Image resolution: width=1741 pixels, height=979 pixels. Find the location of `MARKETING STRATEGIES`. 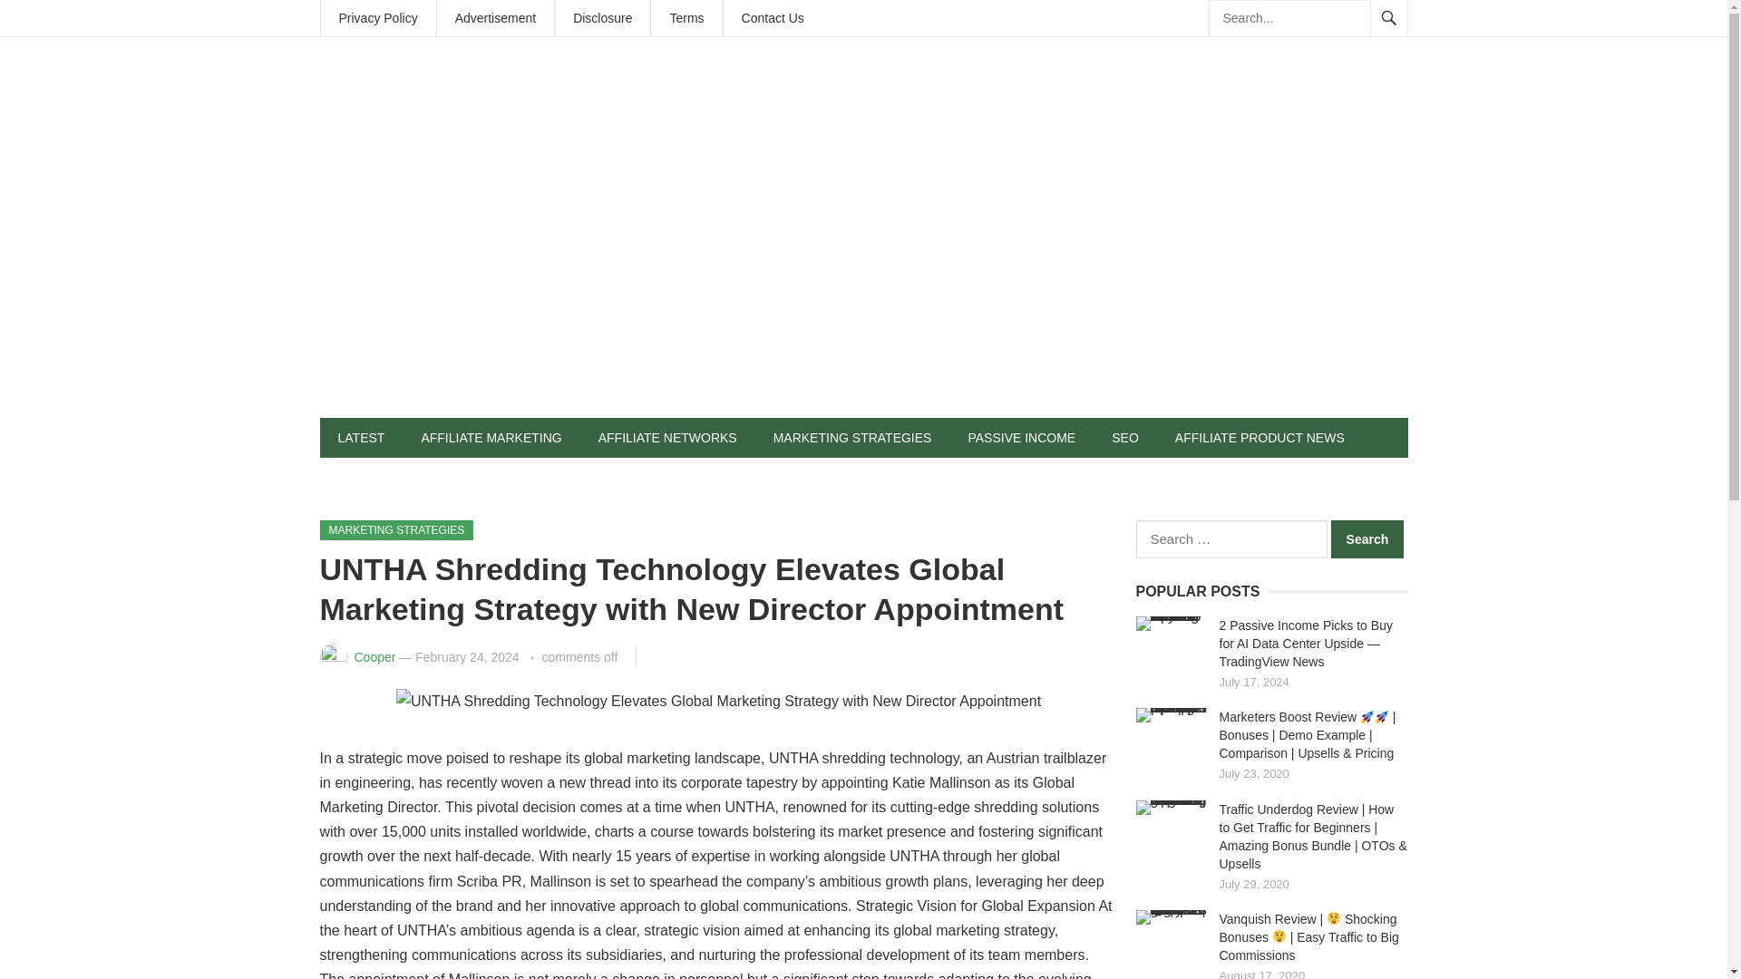

MARKETING STRATEGIES is located at coordinates (852, 438).